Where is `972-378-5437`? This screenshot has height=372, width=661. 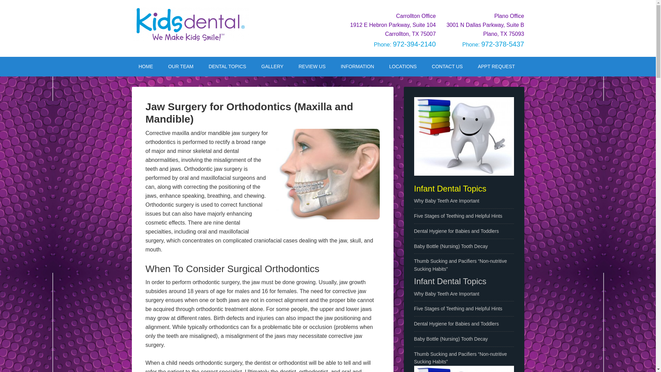 972-378-5437 is located at coordinates (503, 44).